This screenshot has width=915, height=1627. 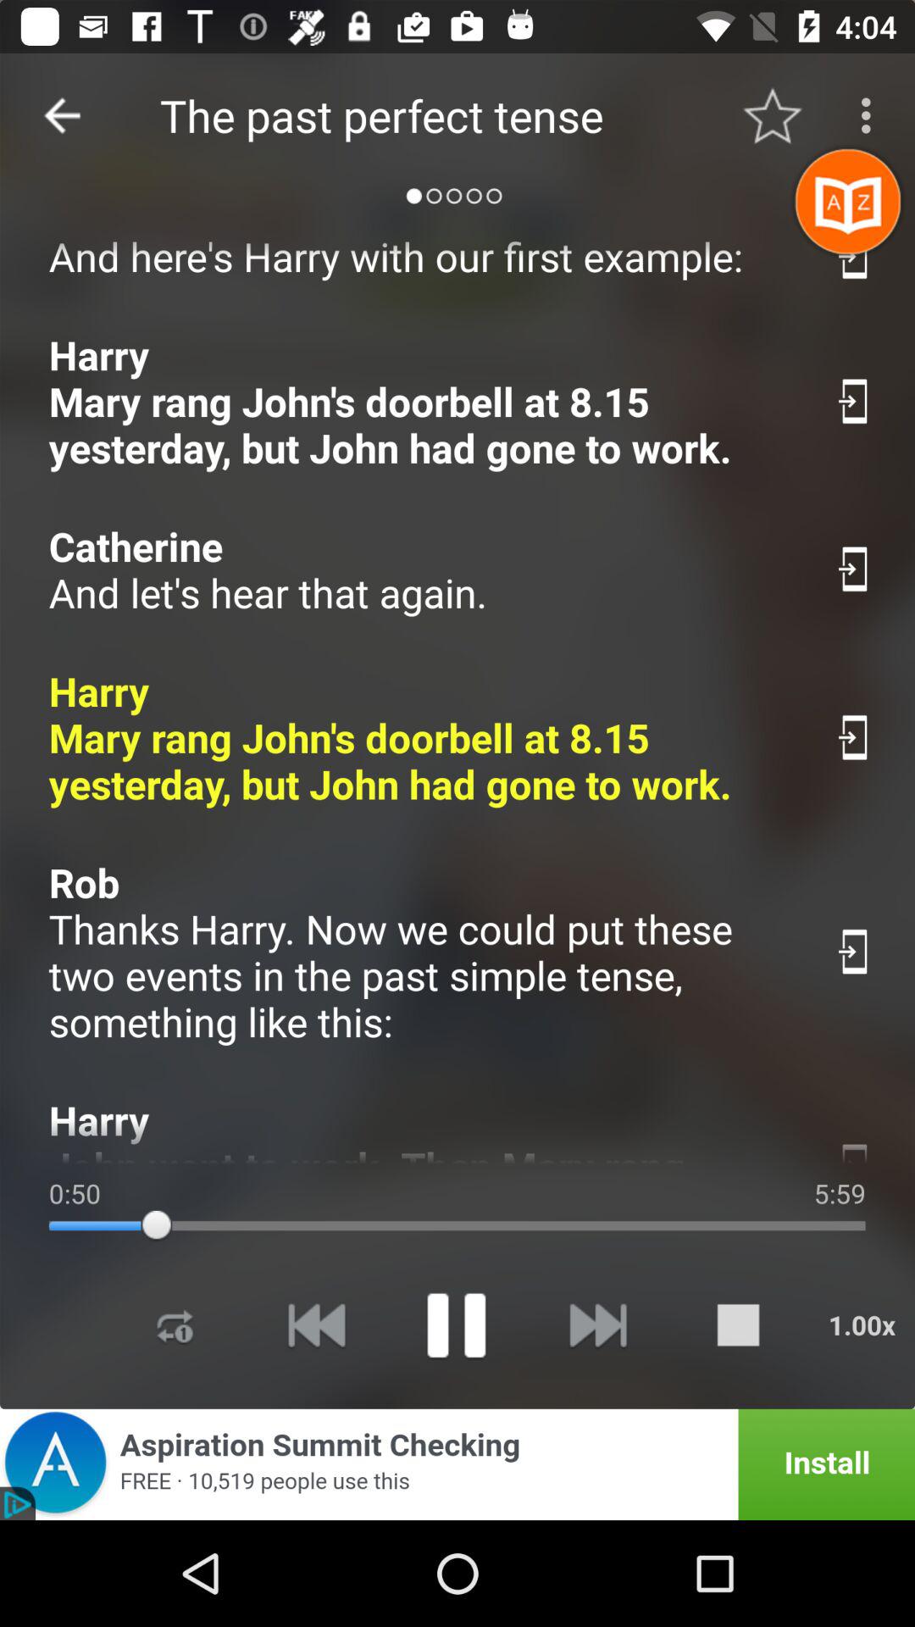 I want to click on go back, so click(x=63, y=115).